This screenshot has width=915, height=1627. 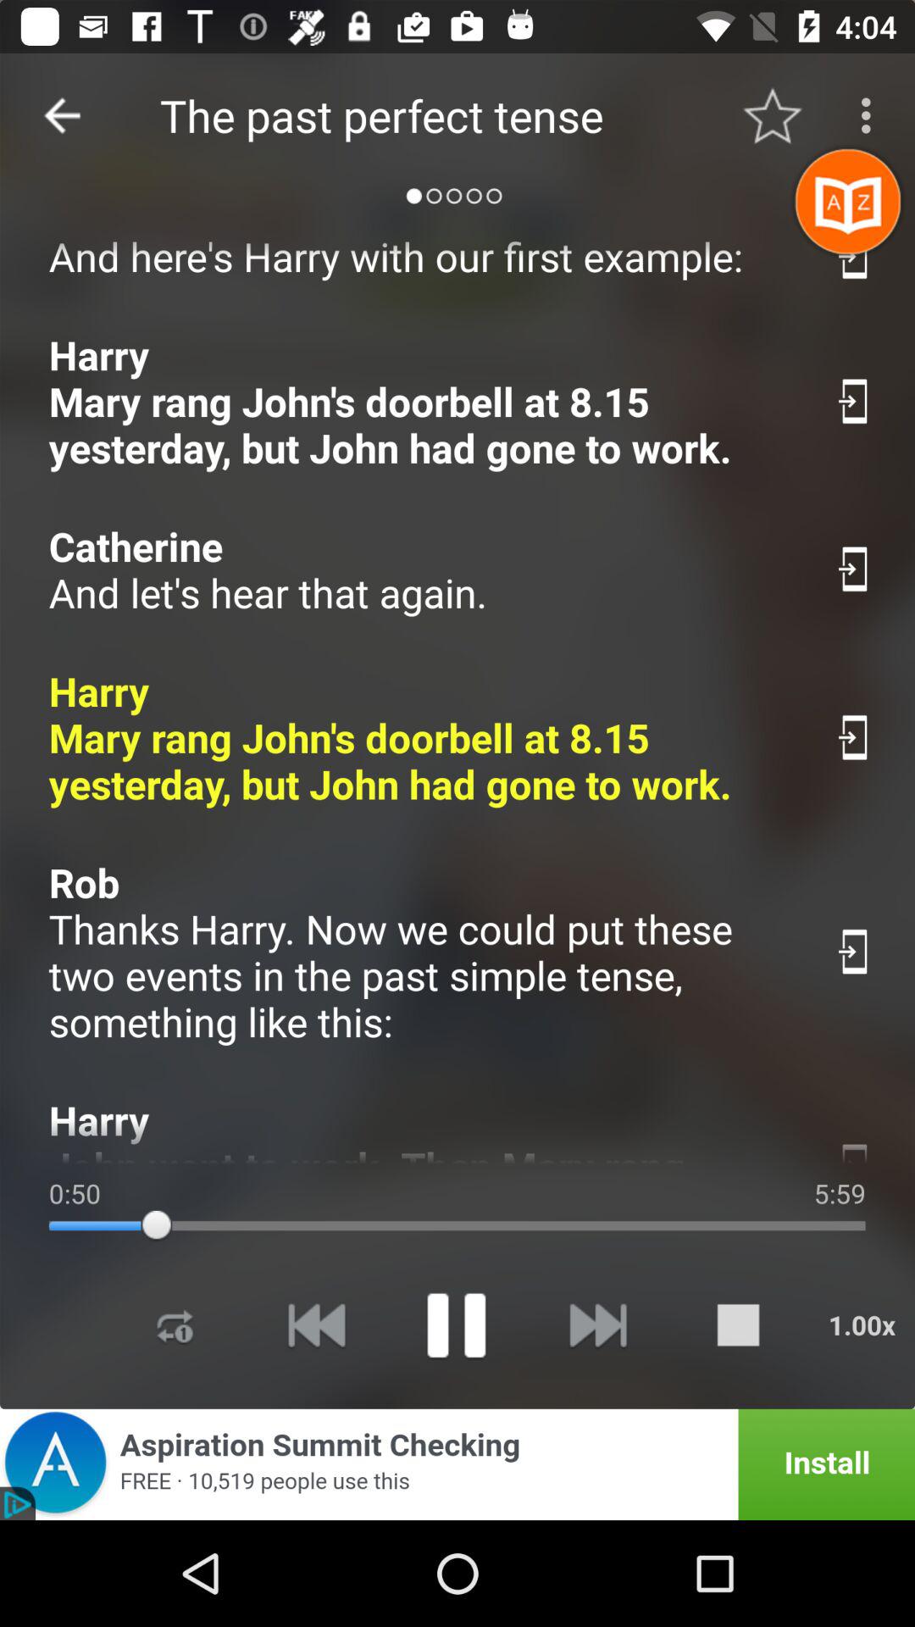 I want to click on go back, so click(x=63, y=115).